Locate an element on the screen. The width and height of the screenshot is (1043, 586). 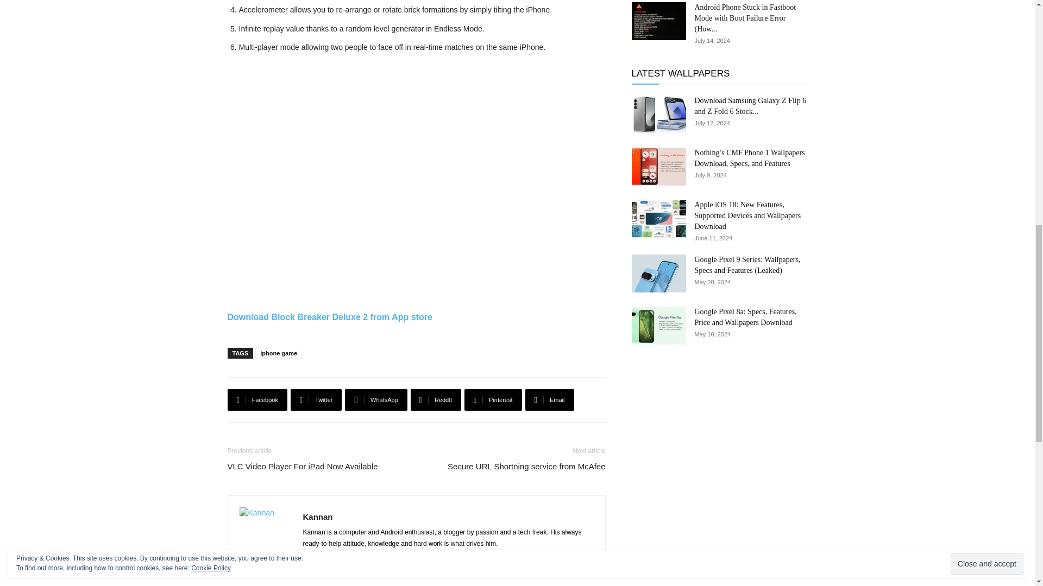
WhatsApp is located at coordinates (376, 400).